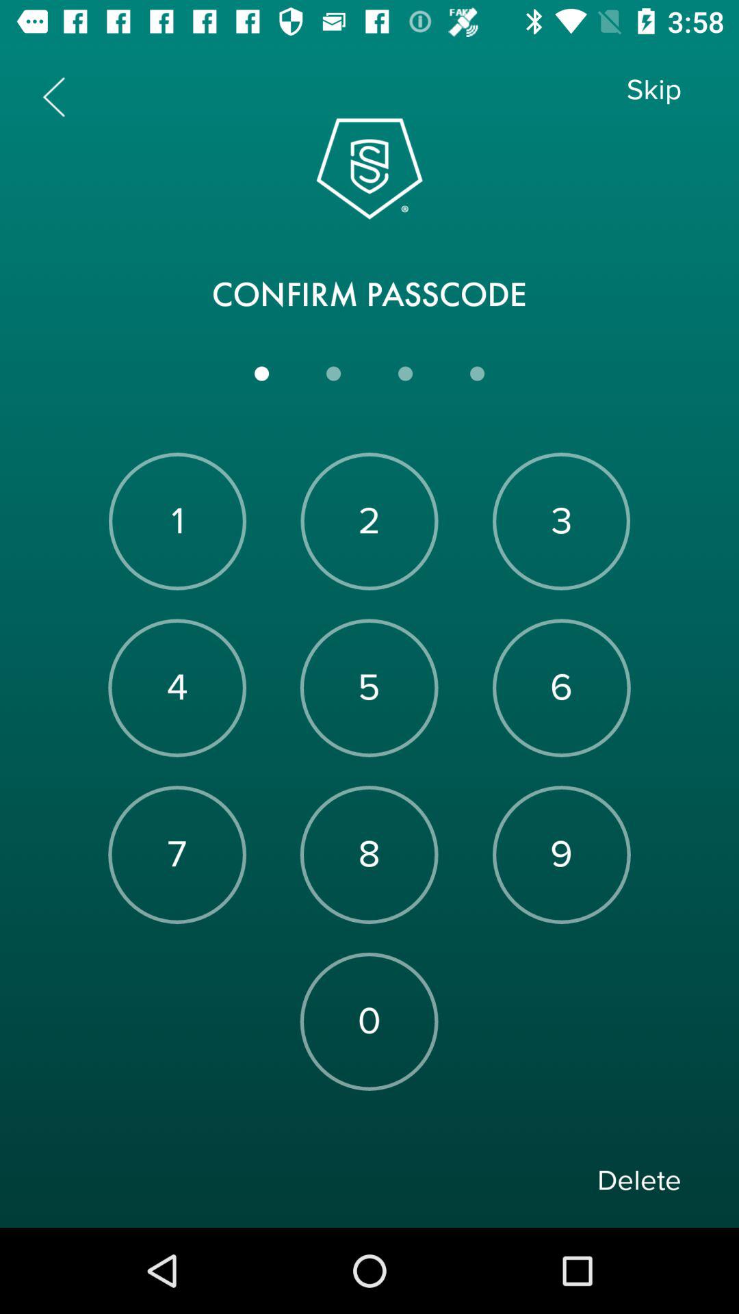 Image resolution: width=739 pixels, height=1314 pixels. Describe the element at coordinates (53, 97) in the screenshot. I see `go to previous page` at that location.